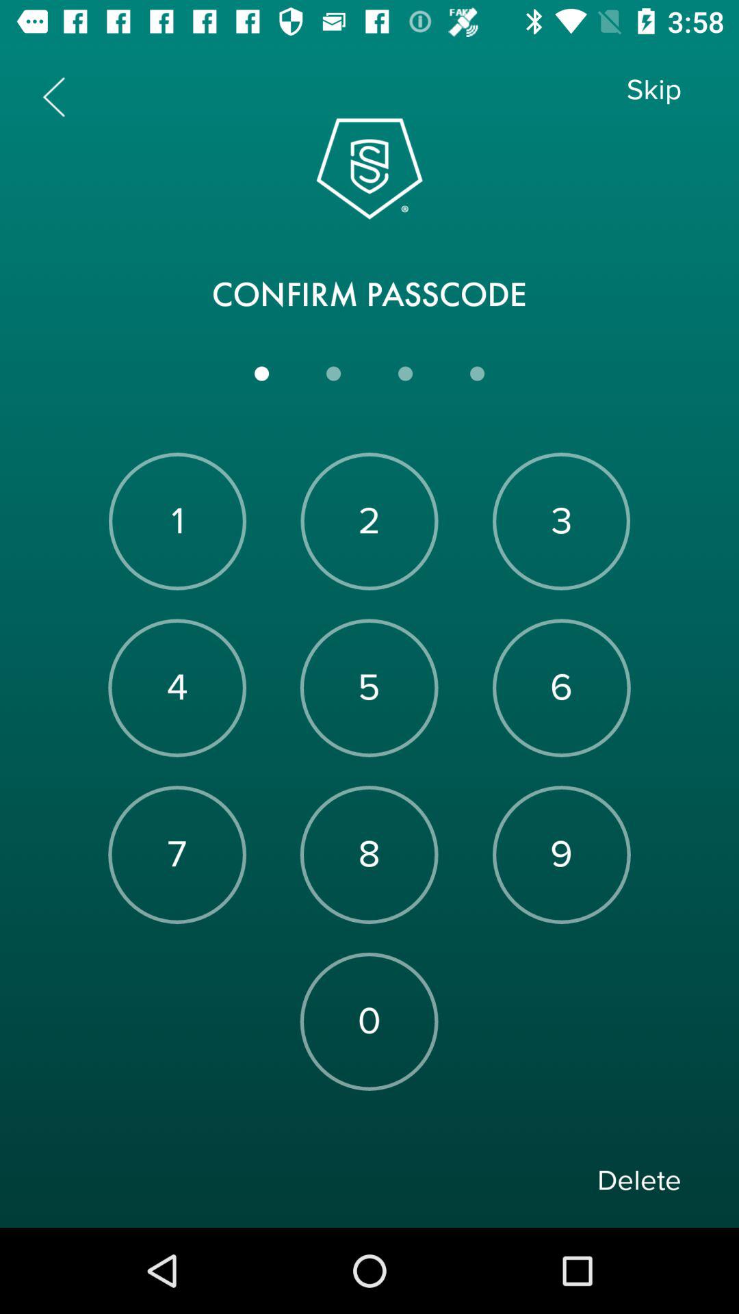 Image resolution: width=739 pixels, height=1314 pixels. Describe the element at coordinates (53, 97) in the screenshot. I see `go to previous page` at that location.